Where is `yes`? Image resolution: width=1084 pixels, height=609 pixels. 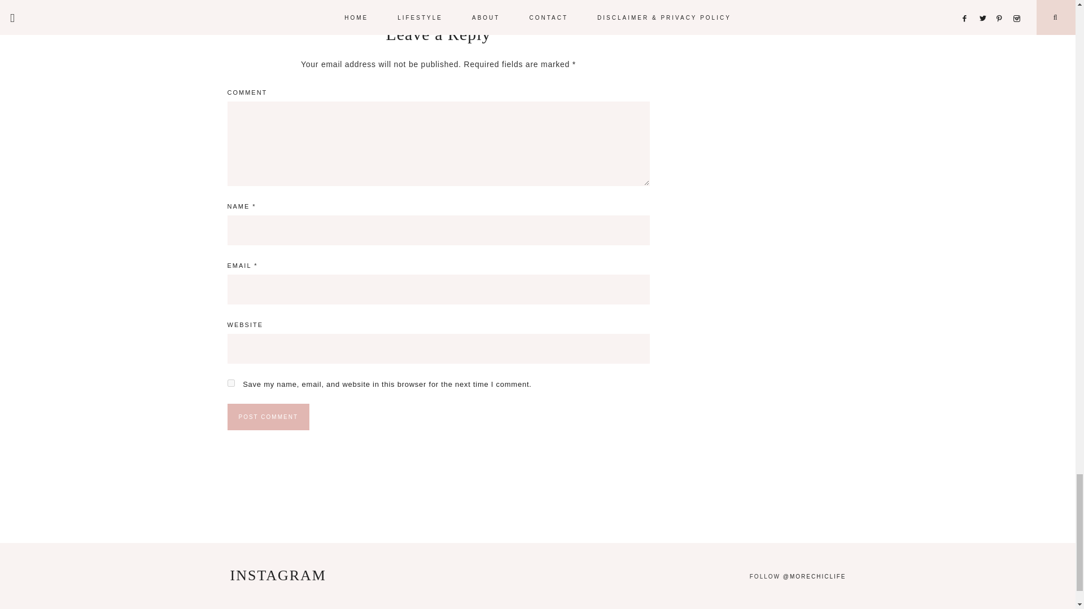
yes is located at coordinates (230, 382).